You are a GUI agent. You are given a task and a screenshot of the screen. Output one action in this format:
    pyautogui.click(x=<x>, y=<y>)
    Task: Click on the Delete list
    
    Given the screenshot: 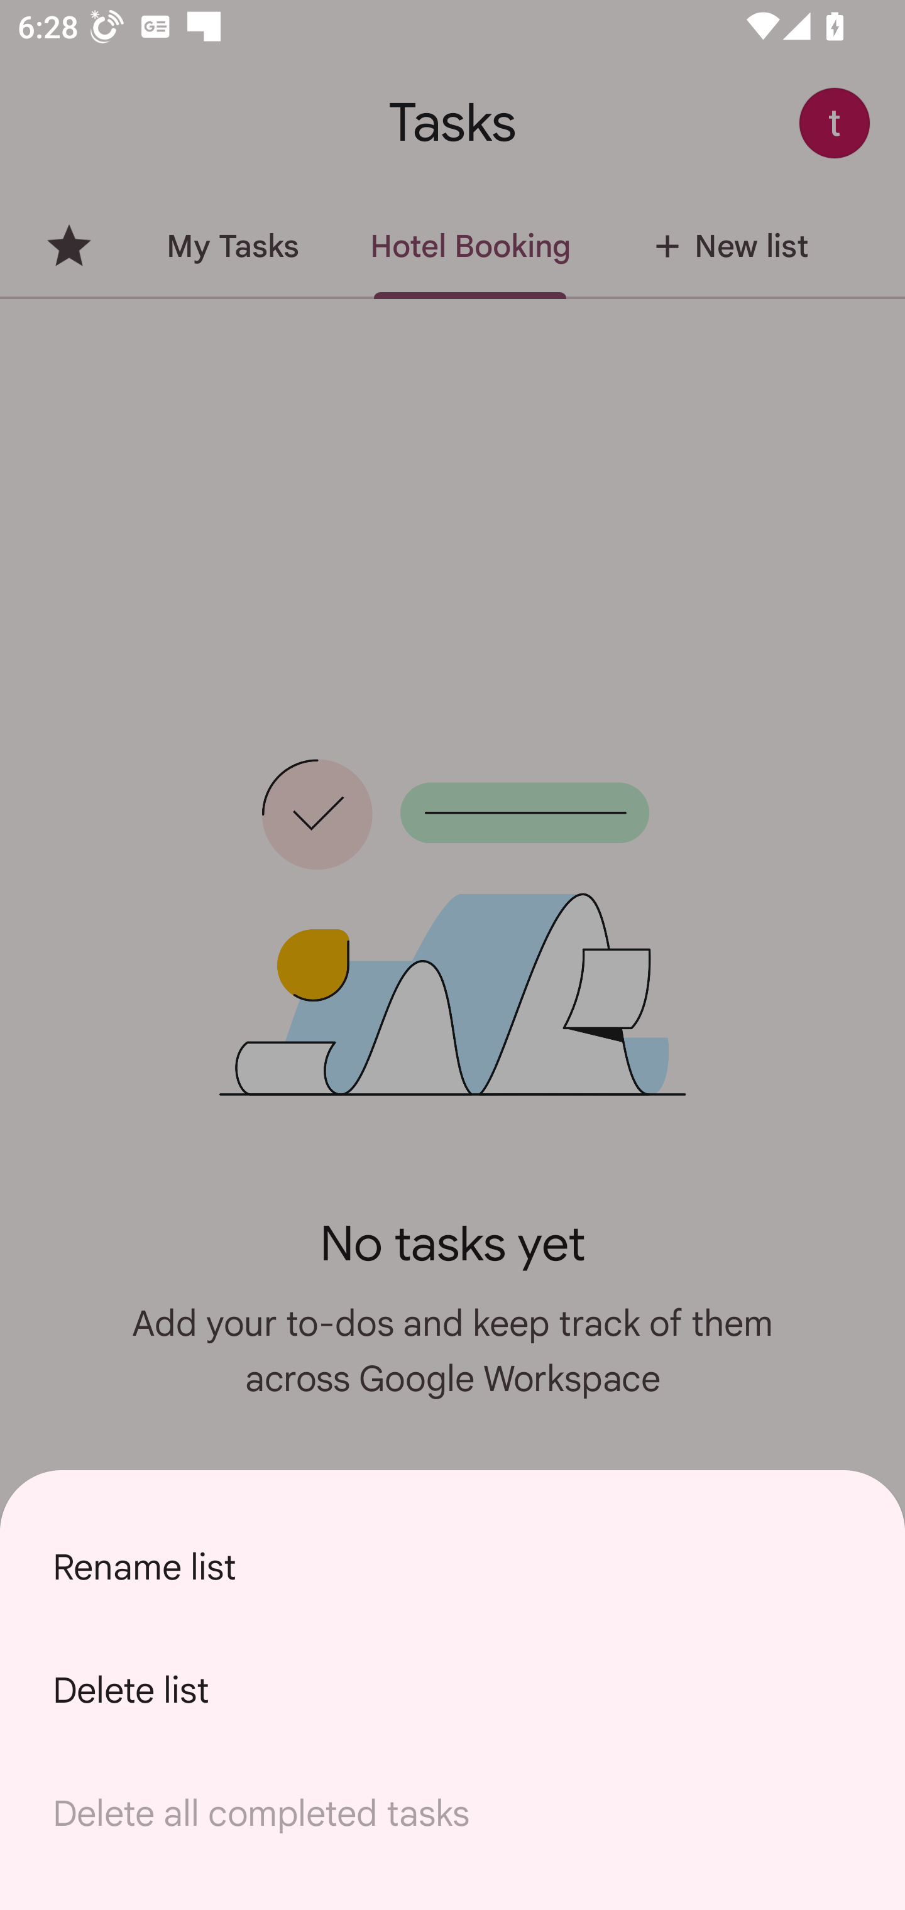 What is the action you would take?
    pyautogui.click(x=452, y=1690)
    